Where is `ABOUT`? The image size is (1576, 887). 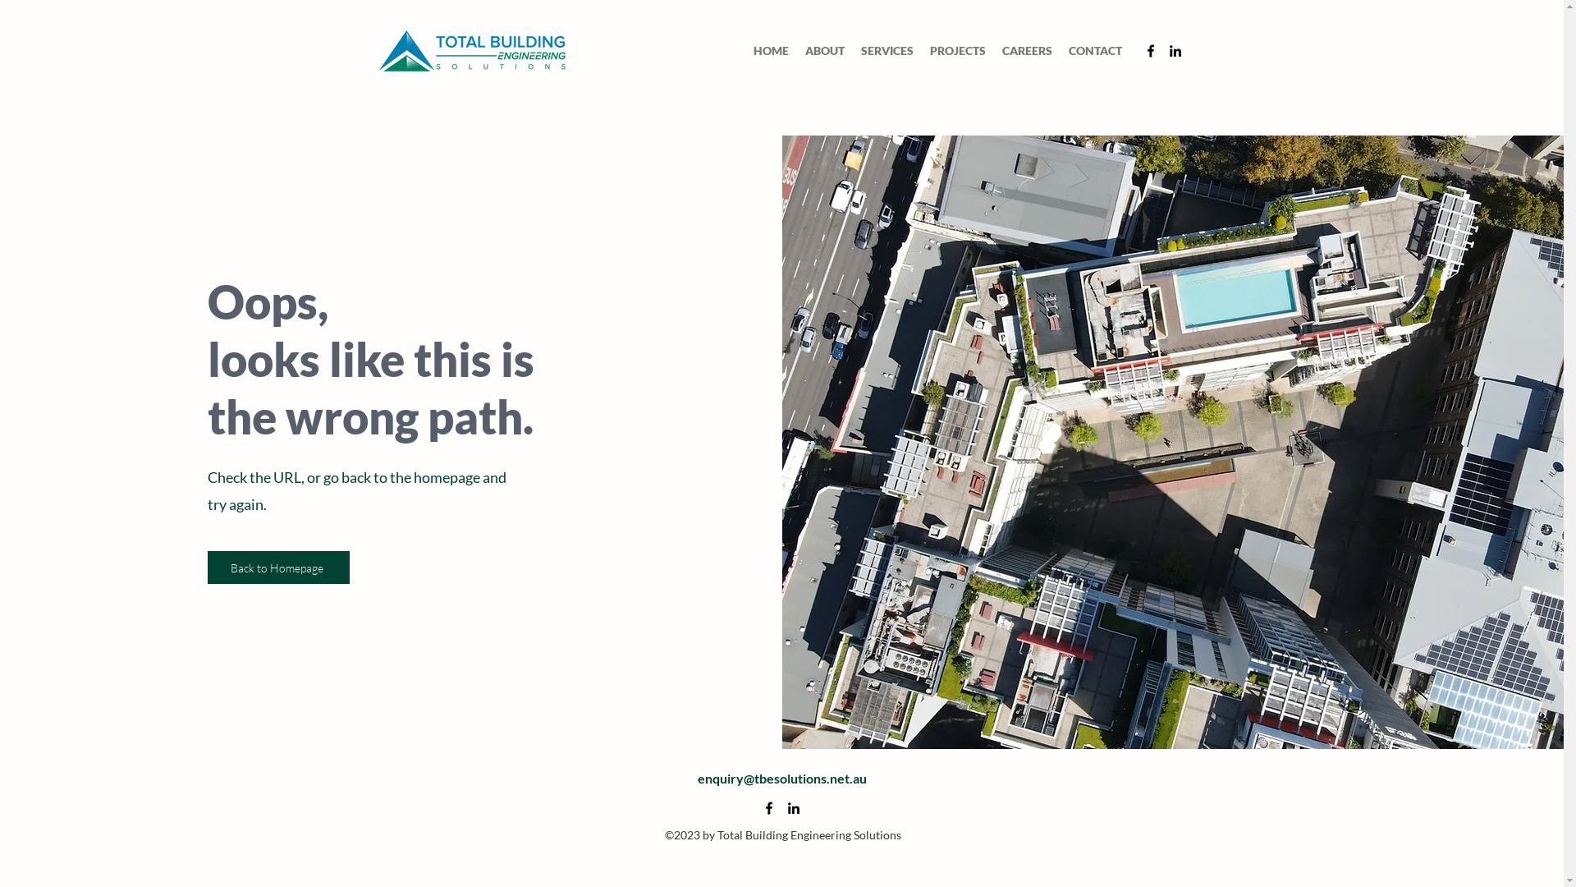 ABOUT is located at coordinates (824, 51).